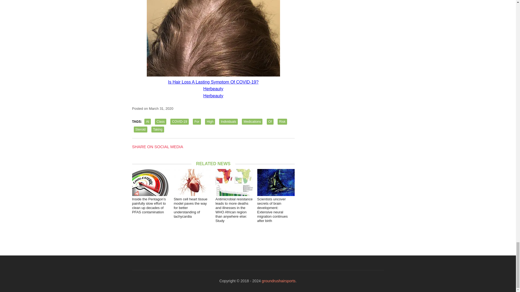  I want to click on High, so click(210, 122).